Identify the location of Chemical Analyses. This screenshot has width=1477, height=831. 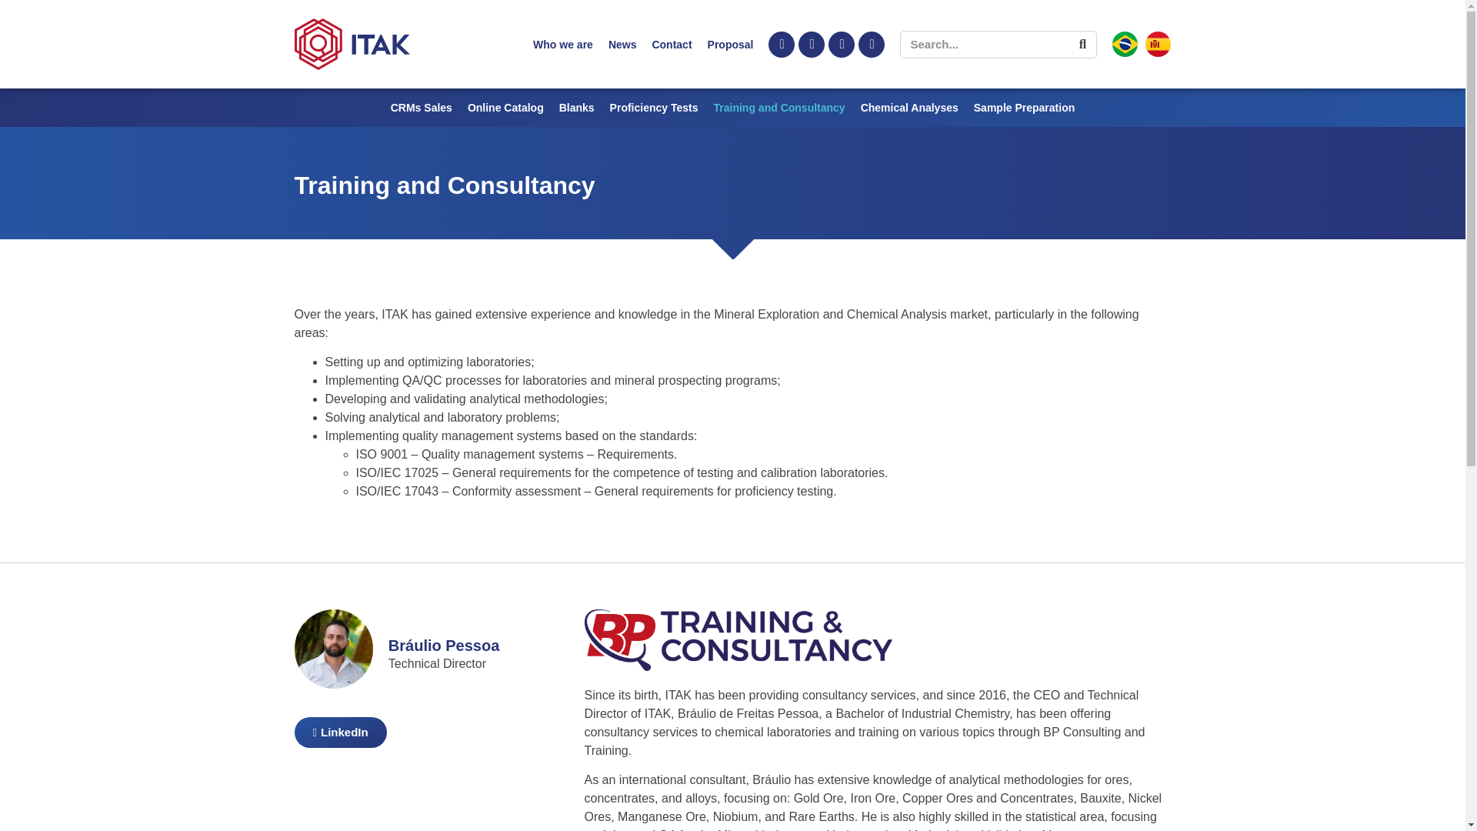
(909, 108).